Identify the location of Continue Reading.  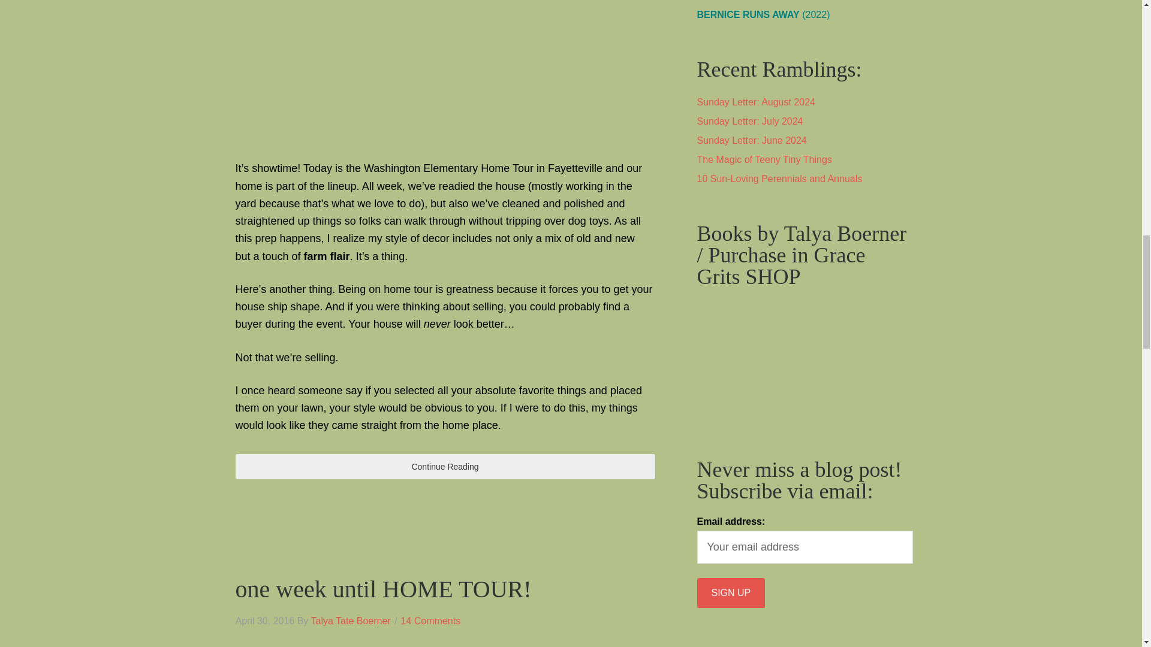
(445, 467).